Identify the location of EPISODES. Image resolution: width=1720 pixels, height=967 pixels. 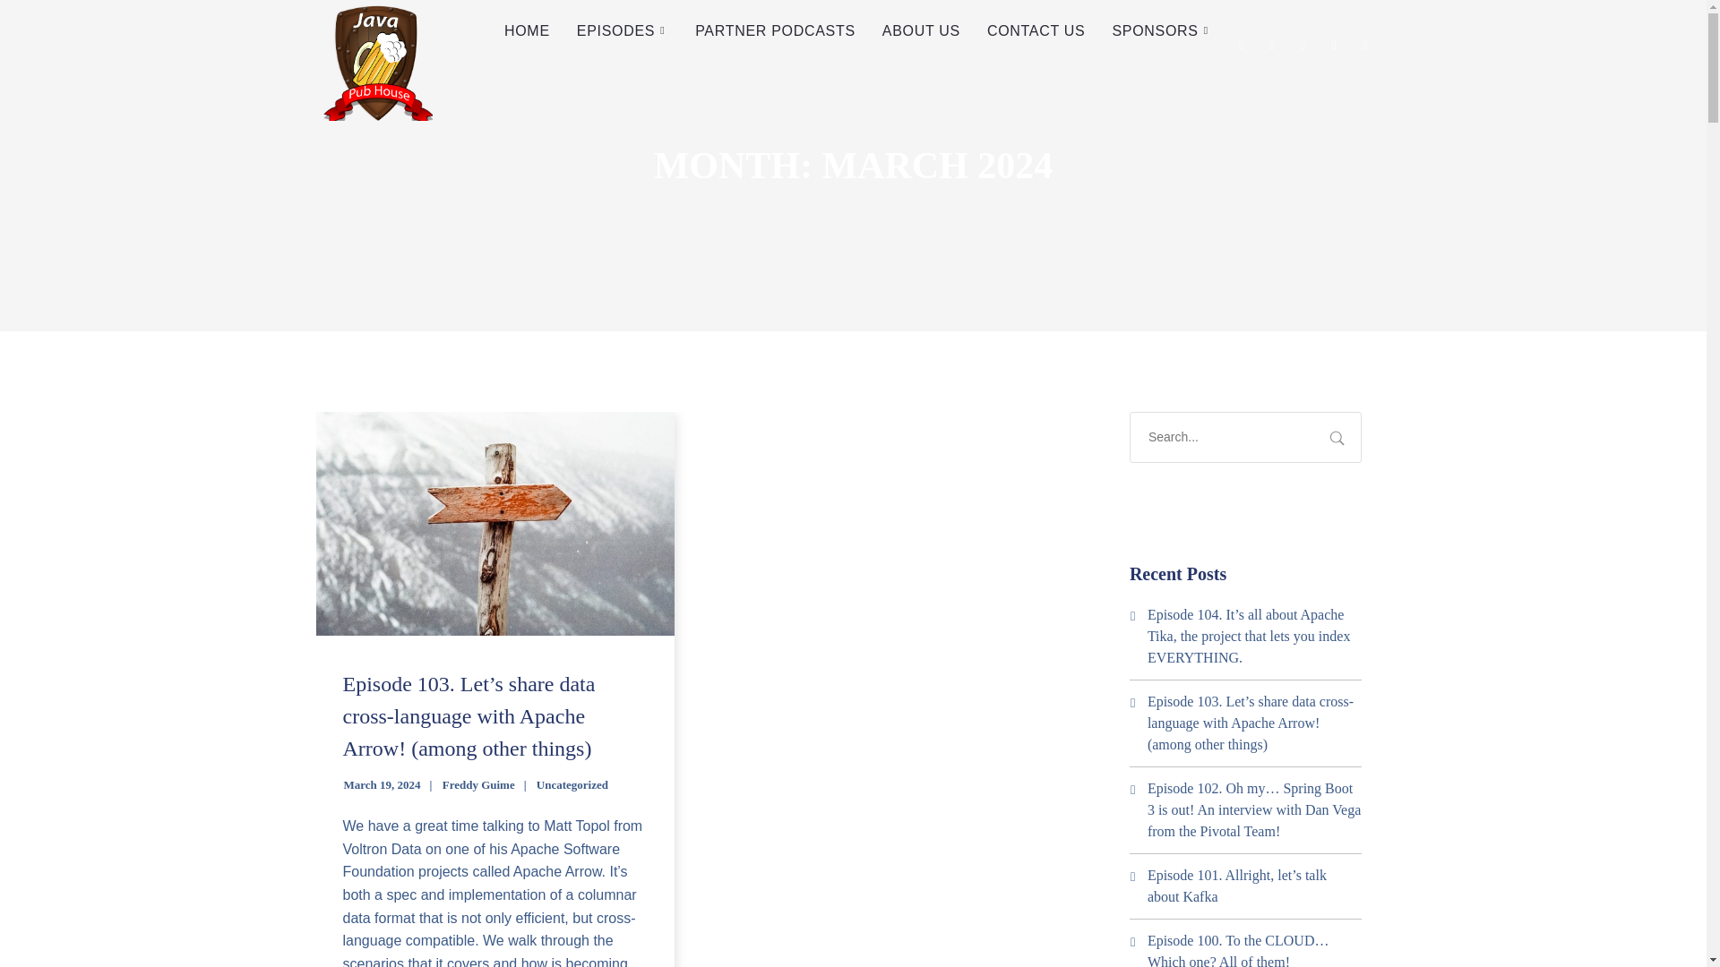
(622, 31).